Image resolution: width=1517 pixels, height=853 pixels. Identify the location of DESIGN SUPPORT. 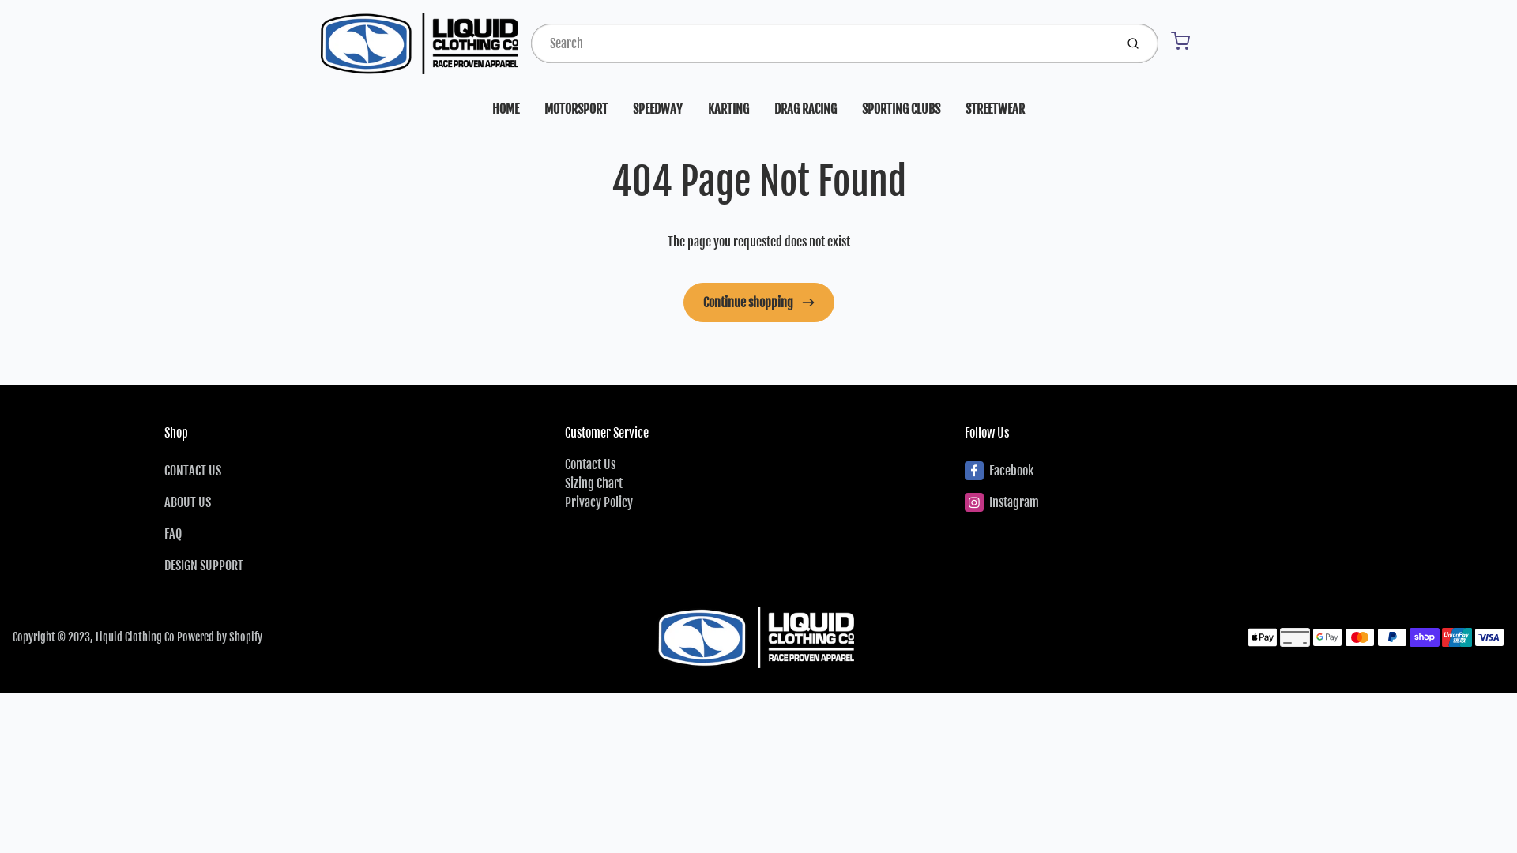
(359, 566).